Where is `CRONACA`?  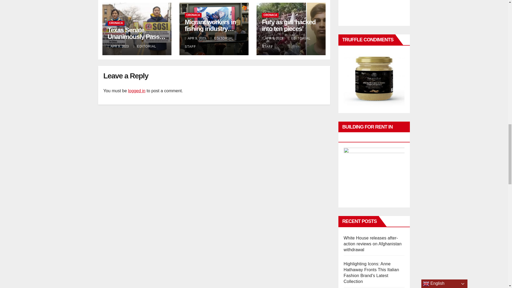 CRONACA is located at coordinates (193, 15).